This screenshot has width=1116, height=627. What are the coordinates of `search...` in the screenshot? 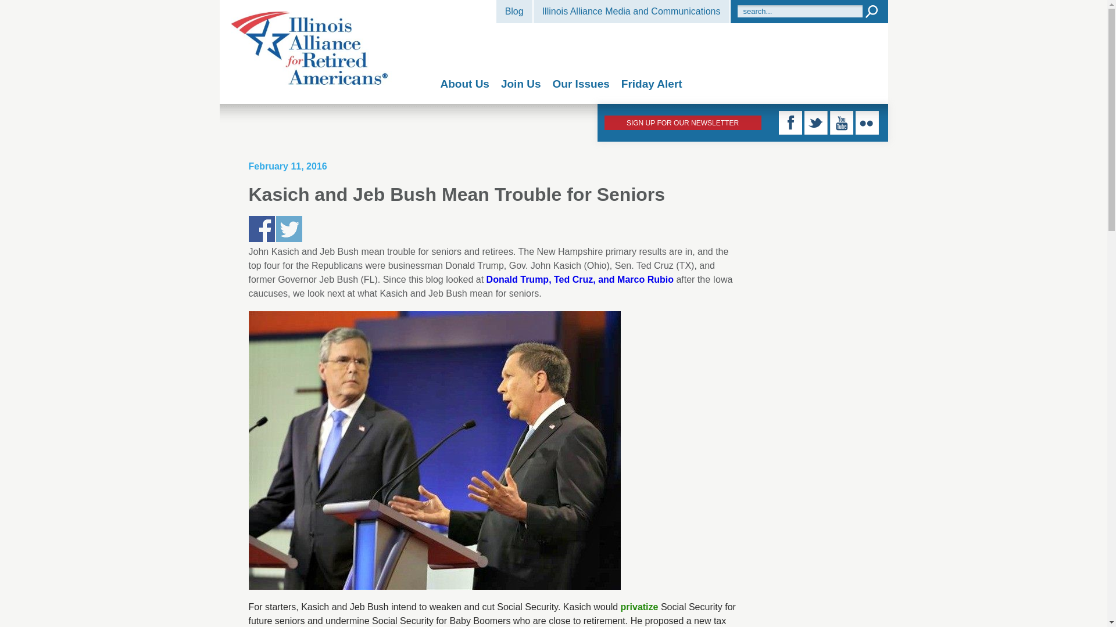 It's located at (799, 11).